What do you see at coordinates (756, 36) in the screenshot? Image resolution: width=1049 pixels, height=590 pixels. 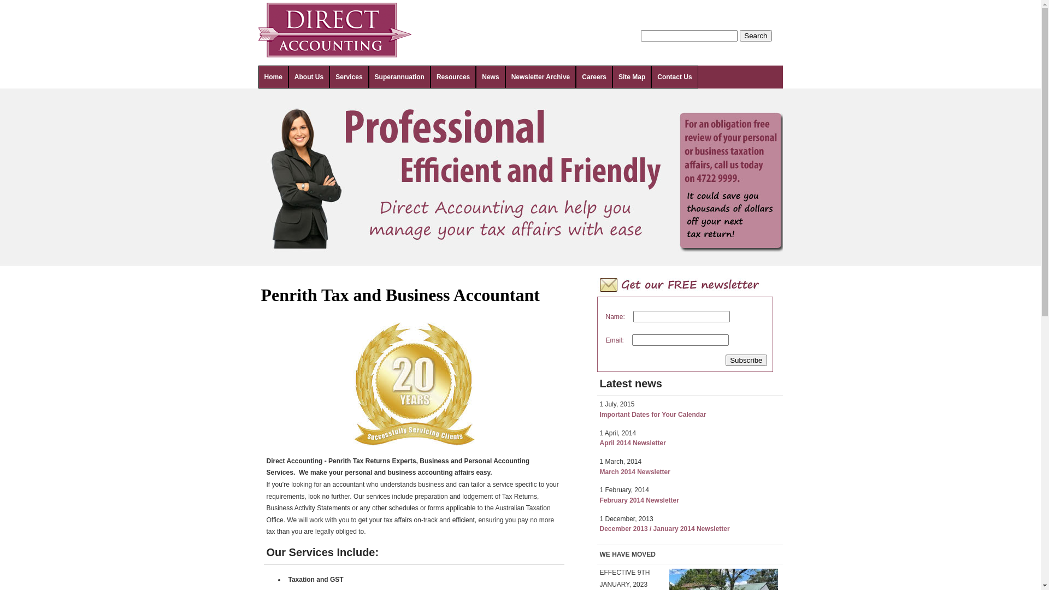 I see `Search` at bounding box center [756, 36].